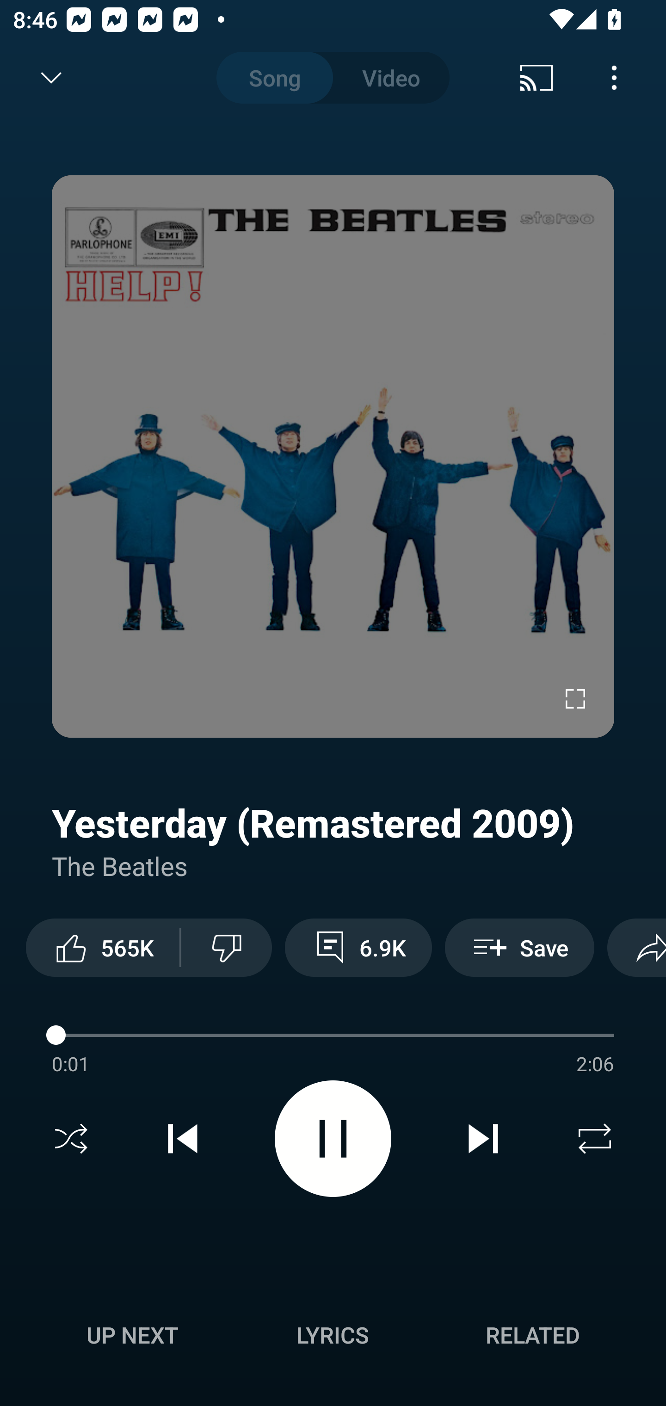 Image resolution: width=666 pixels, height=1406 pixels. I want to click on Save Save to playlist, so click(519, 947).